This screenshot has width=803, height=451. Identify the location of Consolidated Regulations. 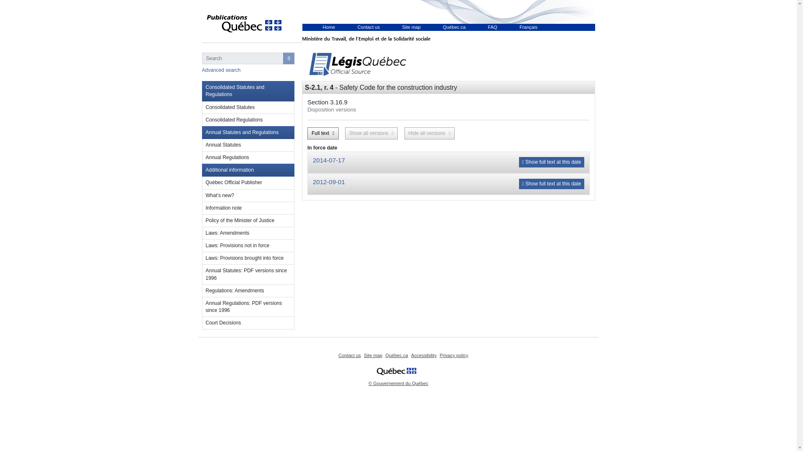
(248, 120).